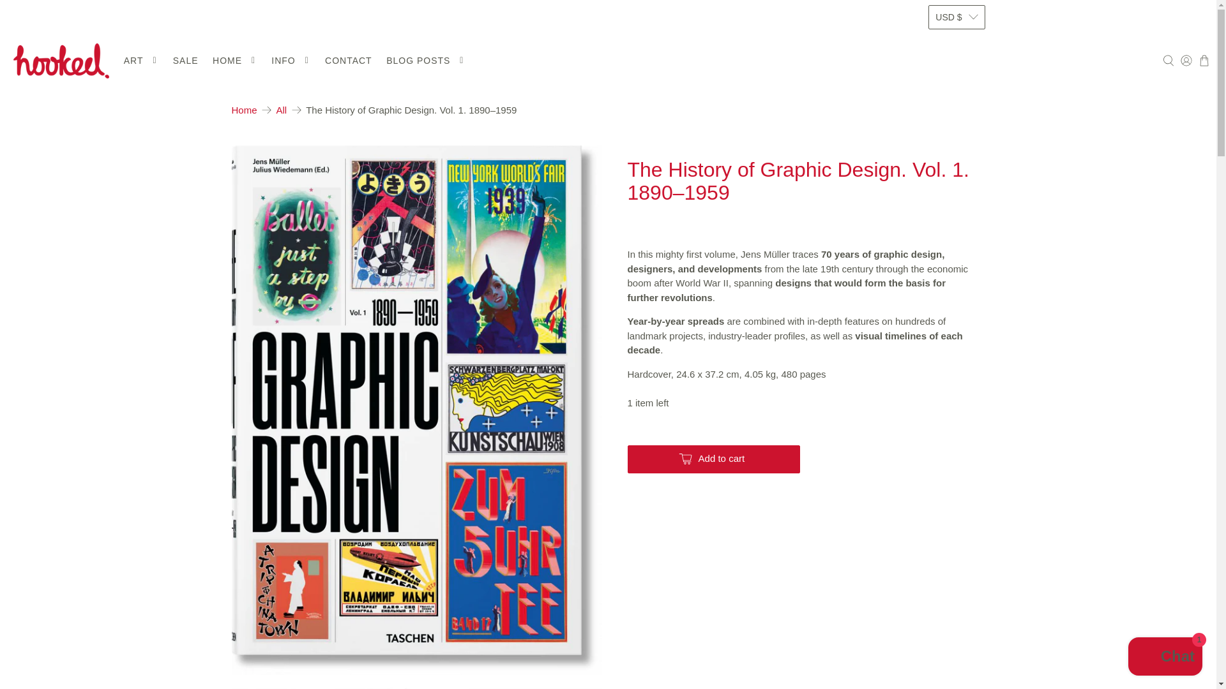 The image size is (1226, 689). I want to click on USD, so click(956, 68).